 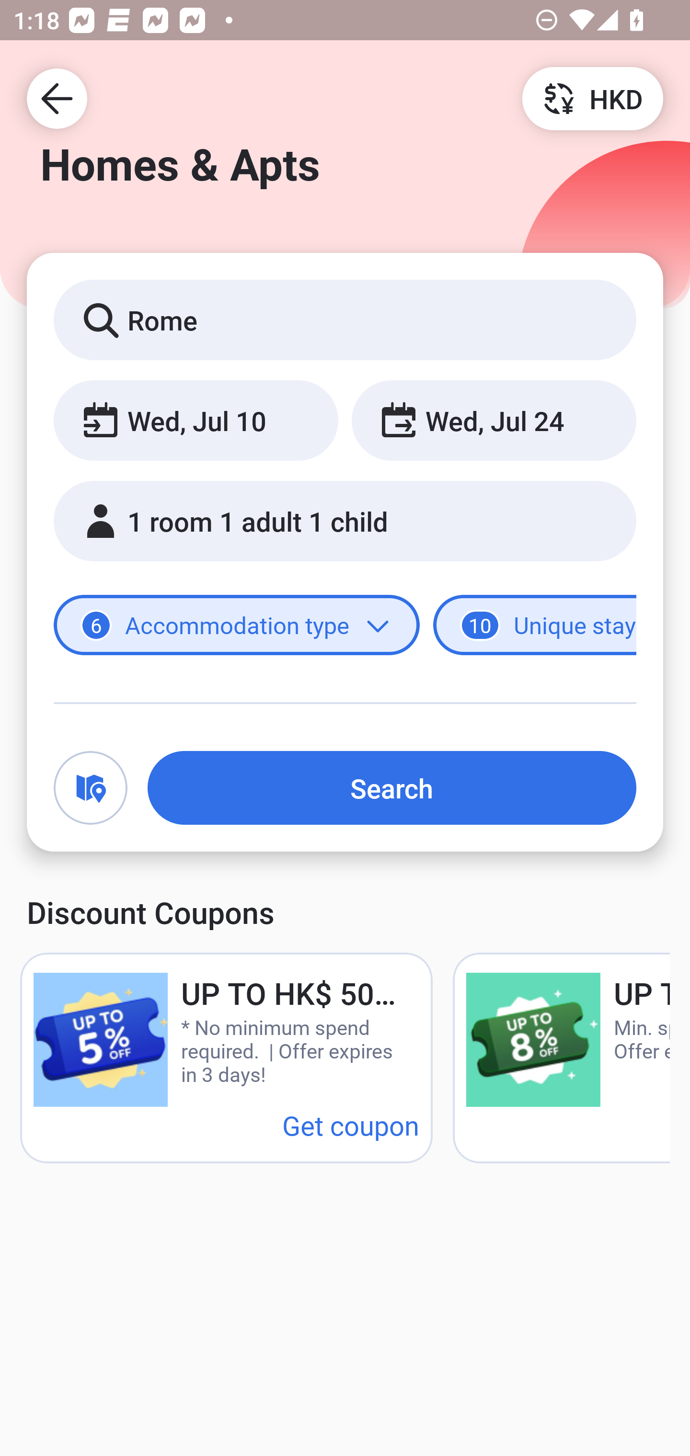 I want to click on Search, so click(x=392, y=787).